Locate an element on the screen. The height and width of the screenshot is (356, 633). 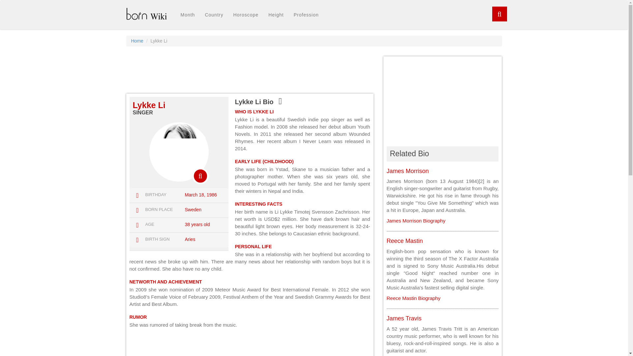
Height is located at coordinates (276, 15).